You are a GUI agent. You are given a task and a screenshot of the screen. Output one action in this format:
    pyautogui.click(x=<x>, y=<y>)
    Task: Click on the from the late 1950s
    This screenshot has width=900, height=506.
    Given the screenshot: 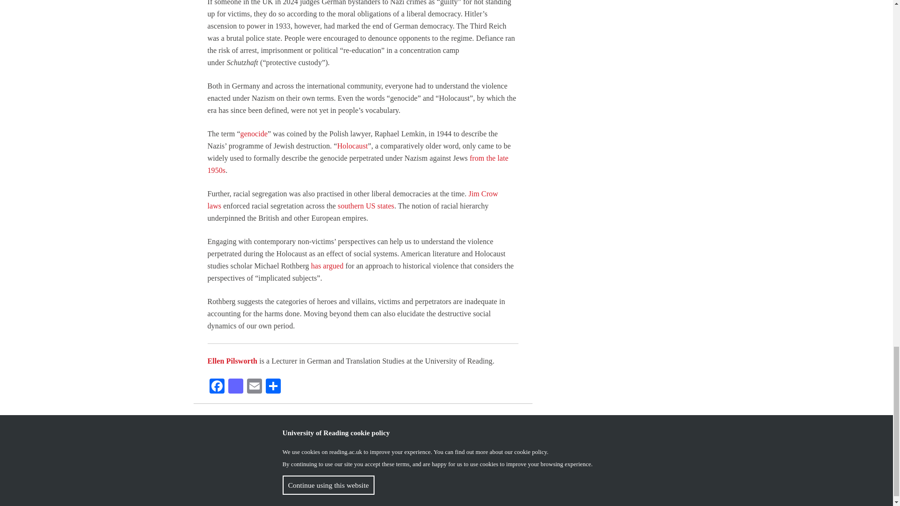 What is the action you would take?
    pyautogui.click(x=357, y=164)
    